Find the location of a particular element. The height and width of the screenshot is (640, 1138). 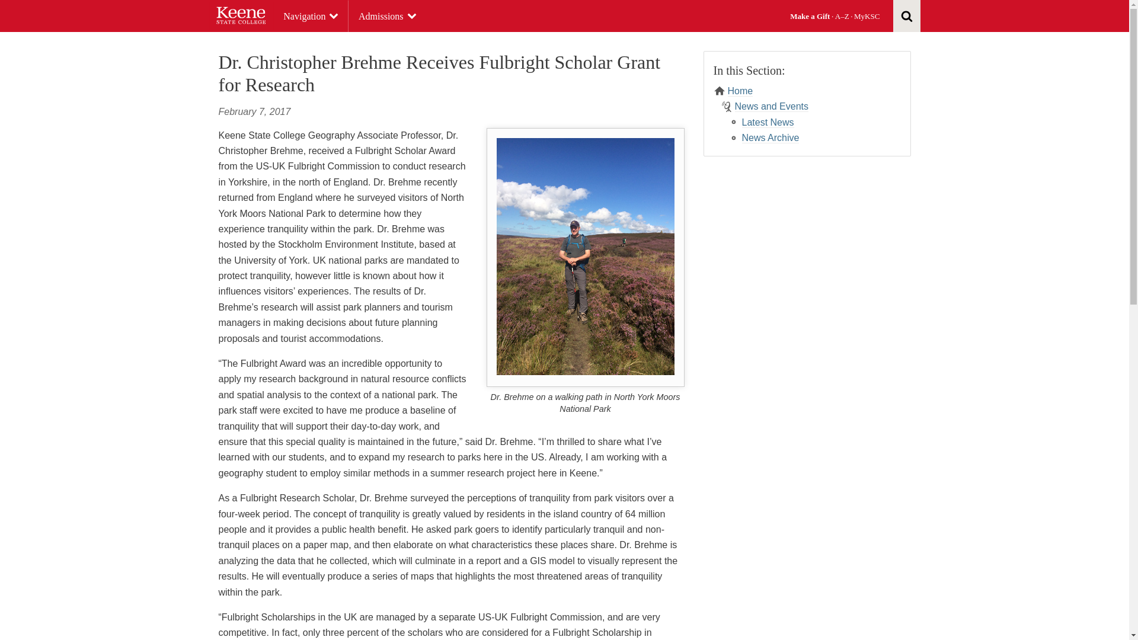

News and Events is located at coordinates (772, 107).